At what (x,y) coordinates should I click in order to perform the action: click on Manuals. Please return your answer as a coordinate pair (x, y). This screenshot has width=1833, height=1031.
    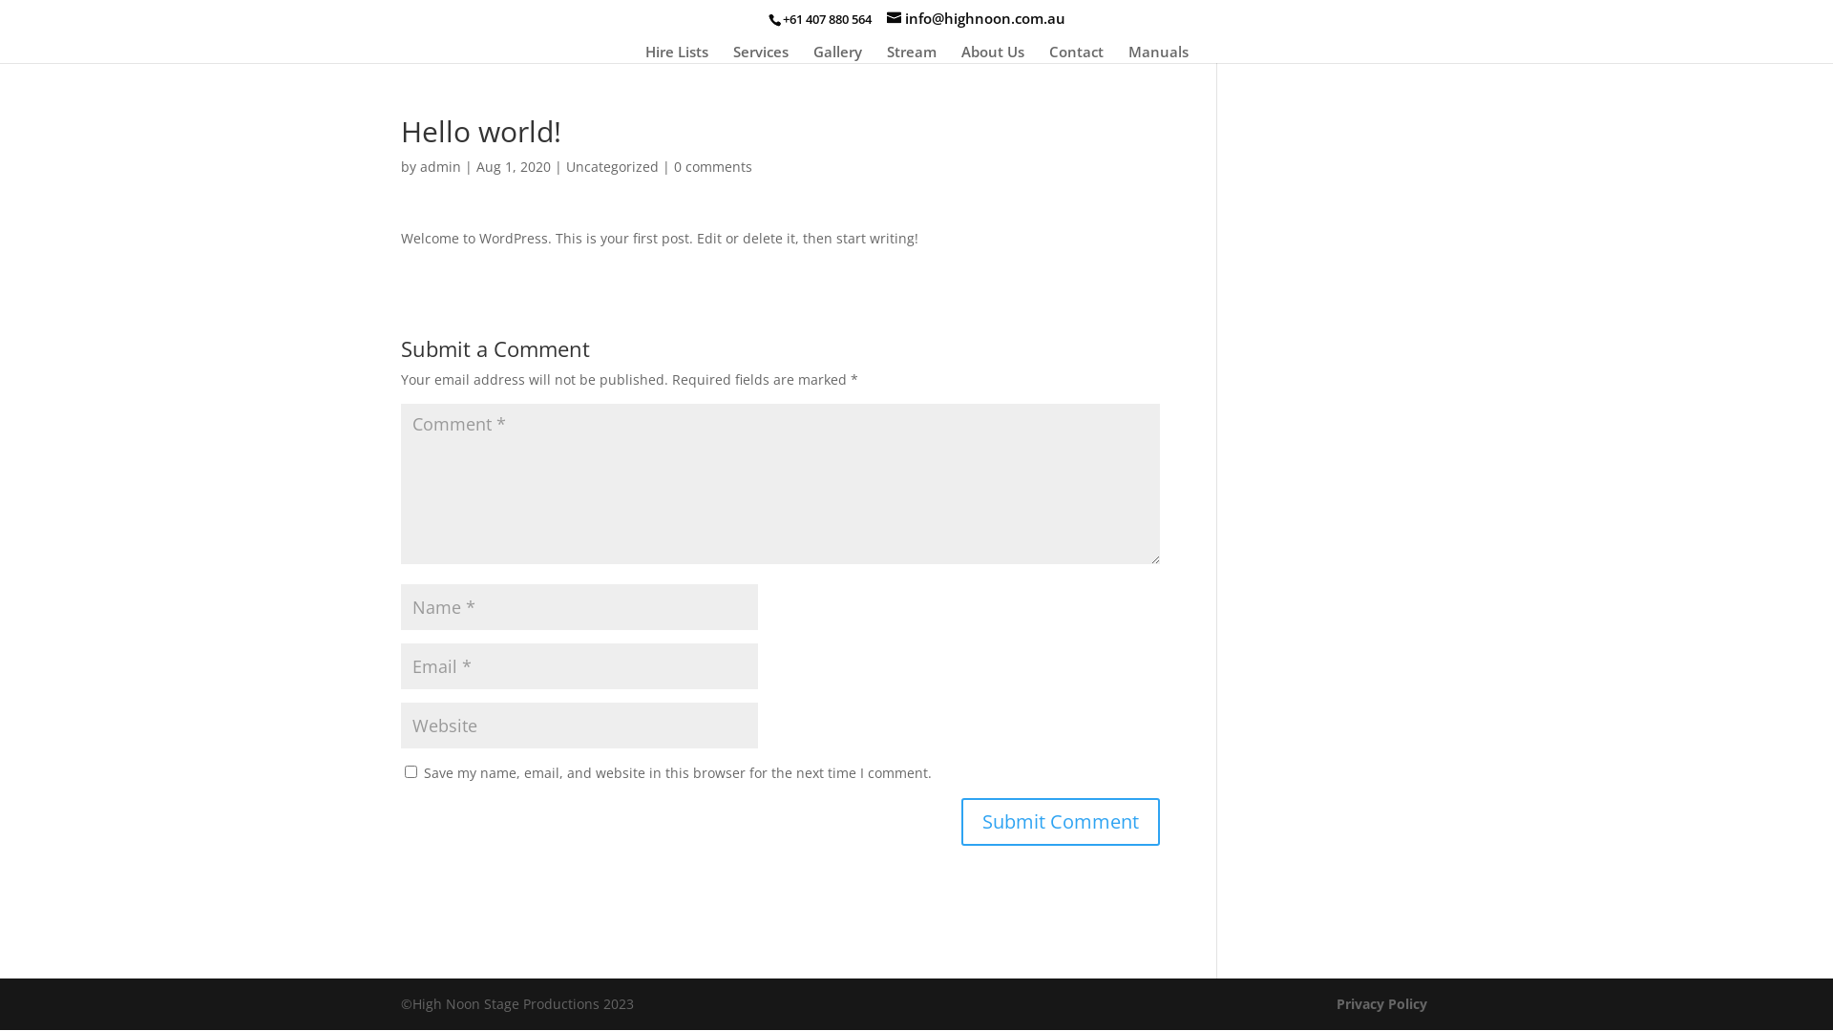
    Looking at the image, I should click on (1159, 53).